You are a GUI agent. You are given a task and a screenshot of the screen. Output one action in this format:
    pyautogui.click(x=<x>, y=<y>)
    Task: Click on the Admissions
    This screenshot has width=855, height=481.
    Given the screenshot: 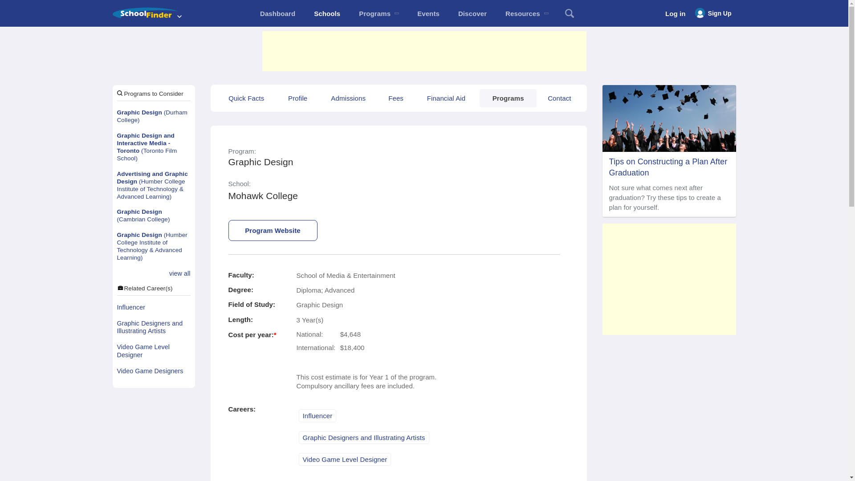 What is the action you would take?
    pyautogui.click(x=348, y=98)
    